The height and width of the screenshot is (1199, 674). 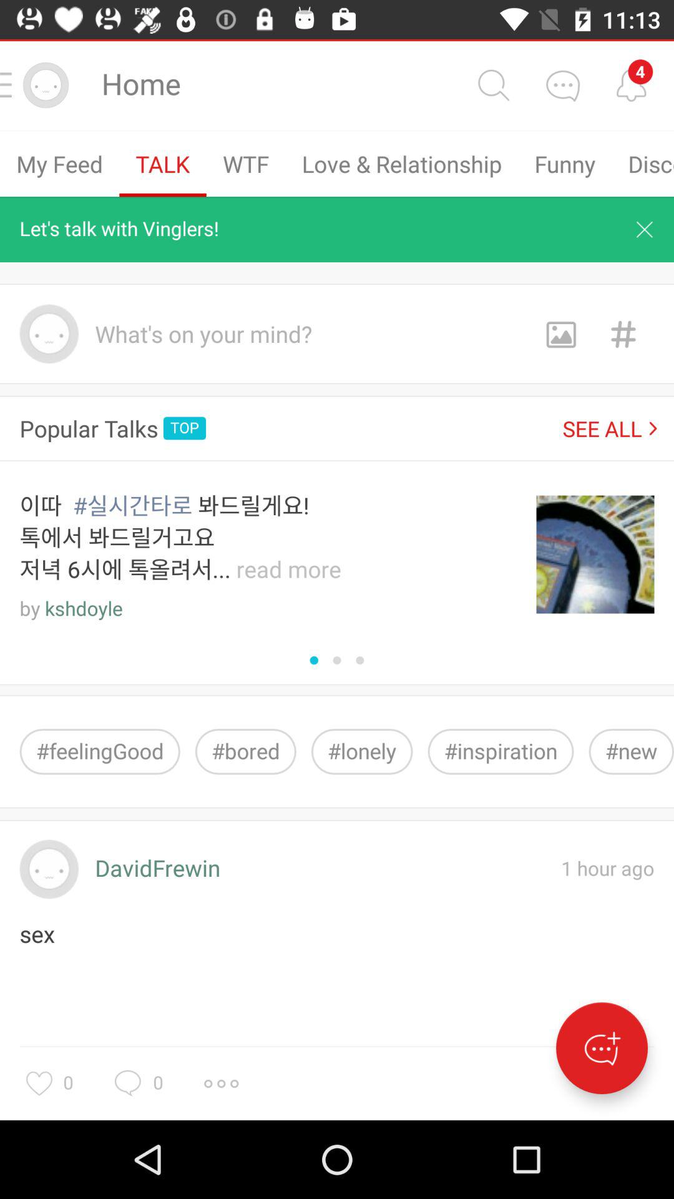 I want to click on press the icon to the right of what s on icon, so click(x=560, y=333).